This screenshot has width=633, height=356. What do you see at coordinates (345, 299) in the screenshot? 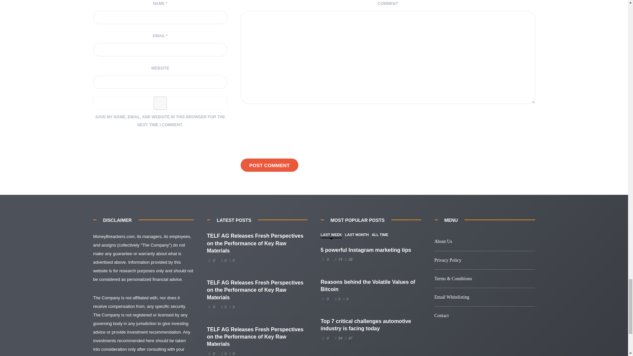
I see `I dislike this` at bounding box center [345, 299].